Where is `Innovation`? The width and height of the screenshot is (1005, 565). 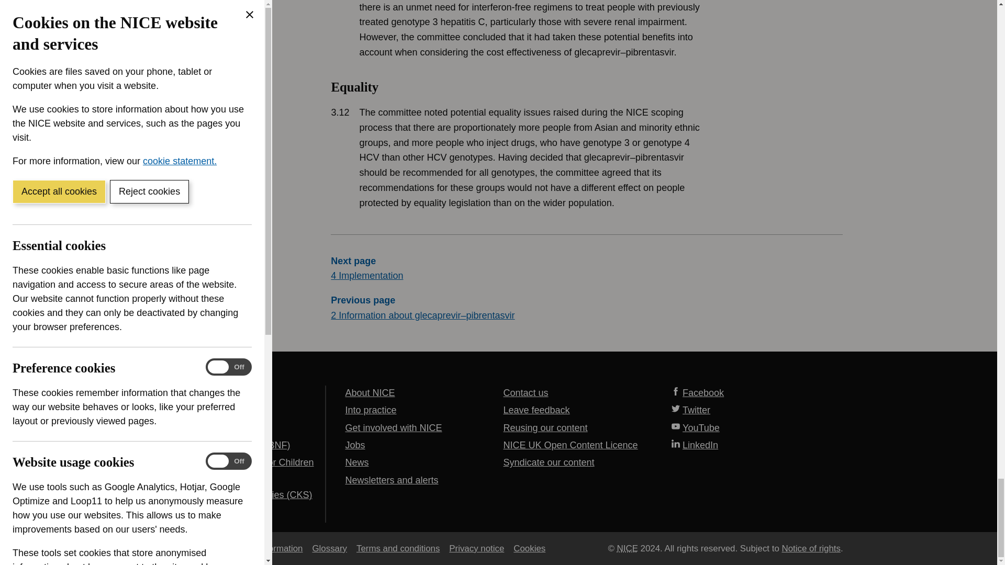 Innovation is located at coordinates (586, 30).